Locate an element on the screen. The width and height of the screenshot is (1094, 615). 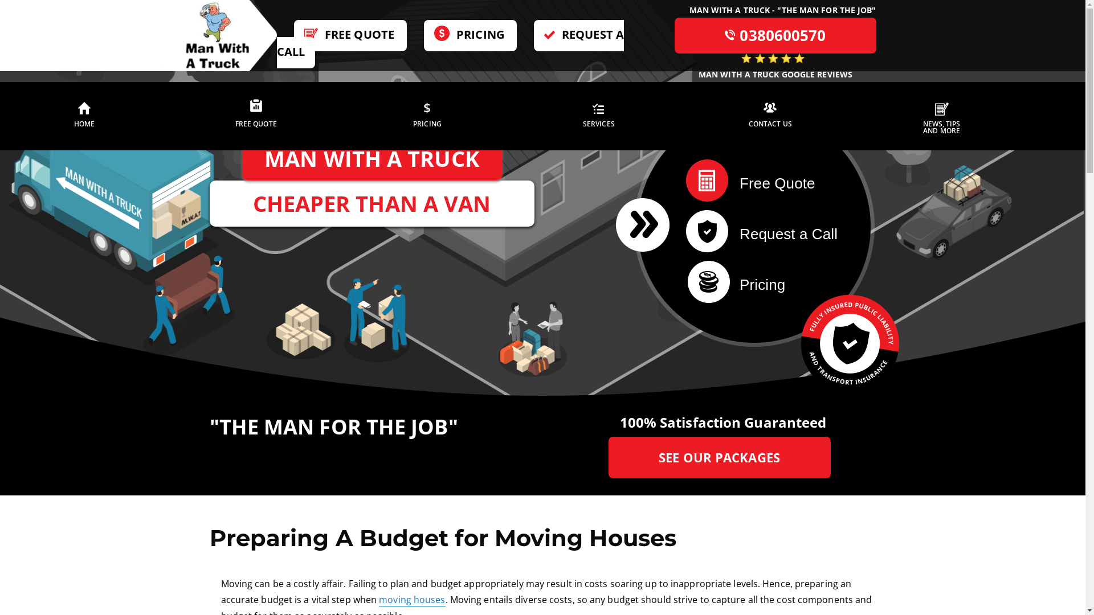
NEWS, TIPS AND MORE is located at coordinates (942, 116).